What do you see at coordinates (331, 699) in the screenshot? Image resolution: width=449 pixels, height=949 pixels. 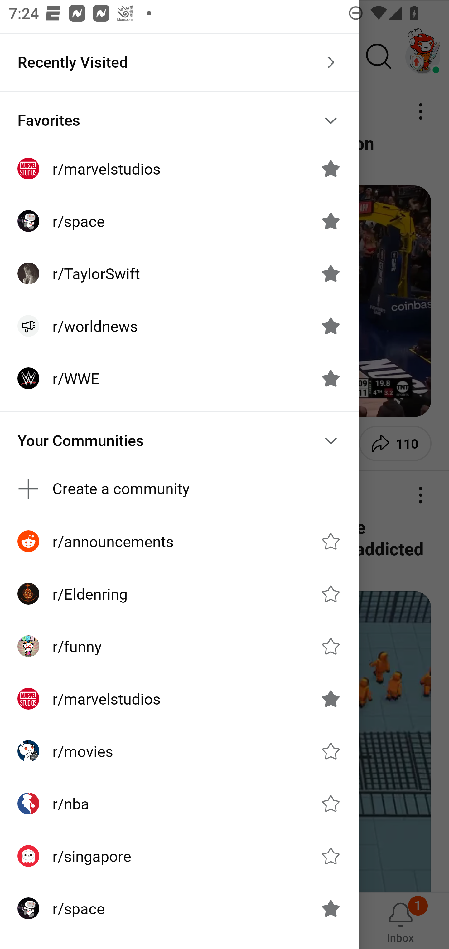 I see `Unfavorite r/marvelstudios` at bounding box center [331, 699].